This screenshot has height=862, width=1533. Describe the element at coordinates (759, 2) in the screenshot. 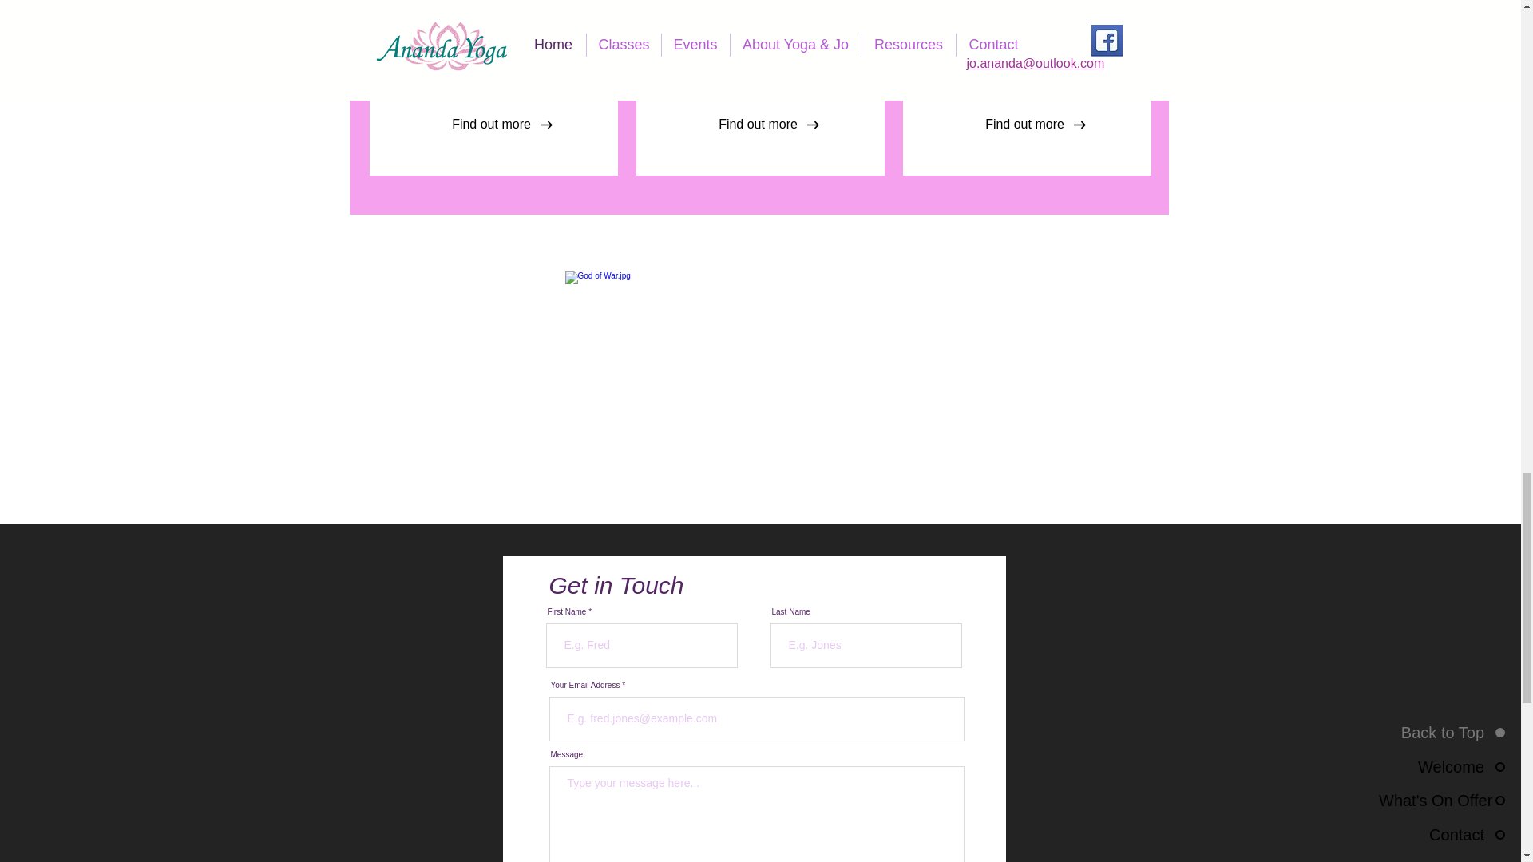

I see `Events` at that location.